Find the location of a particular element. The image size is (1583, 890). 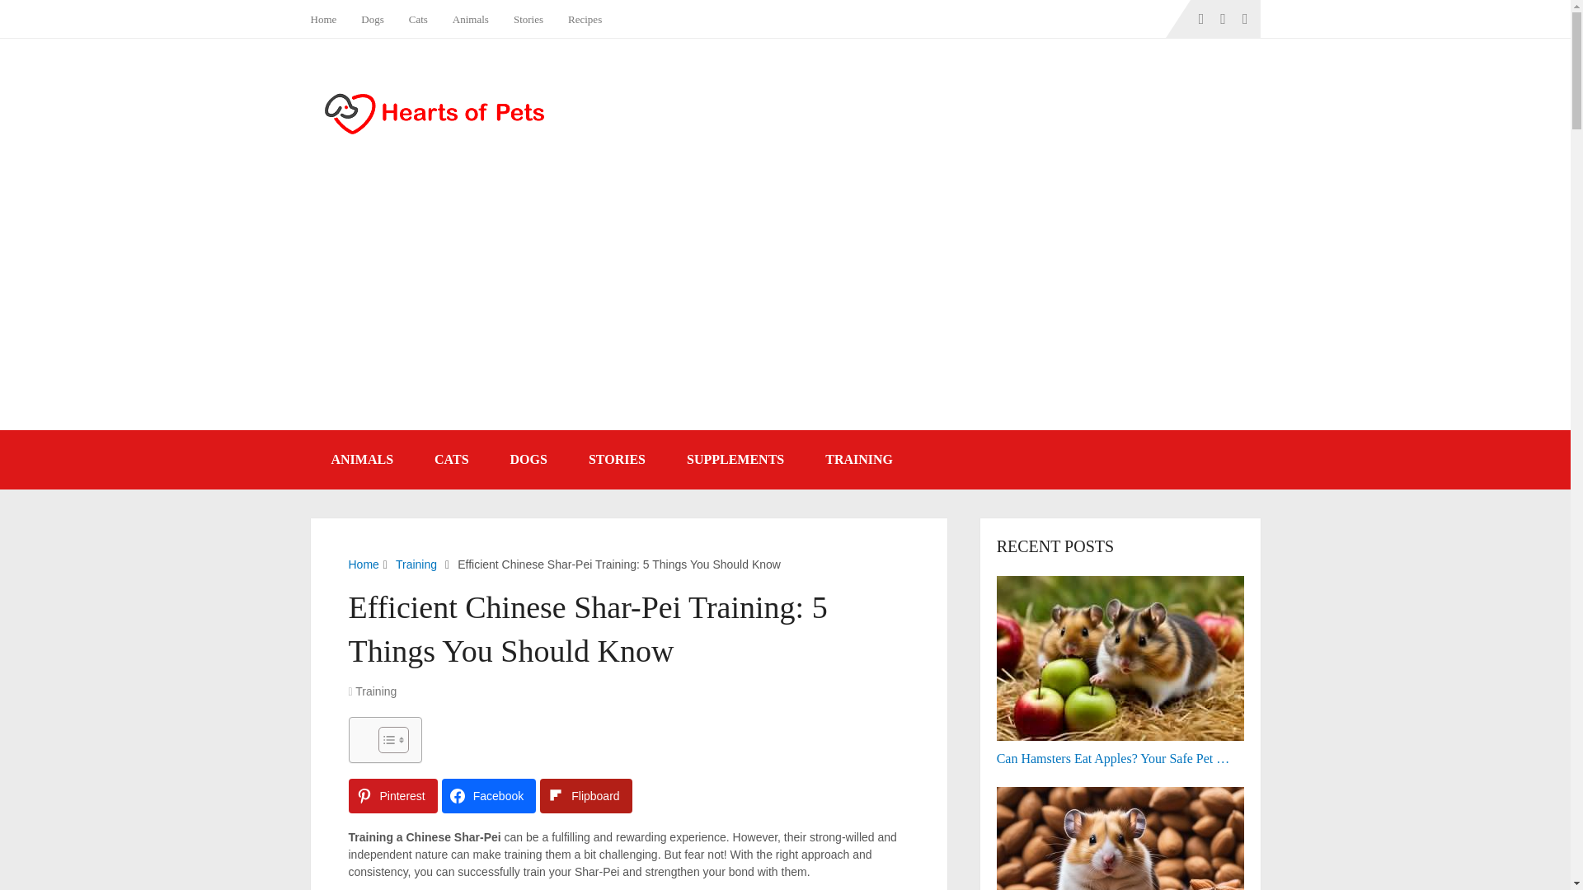

TRAINING is located at coordinates (858, 460).